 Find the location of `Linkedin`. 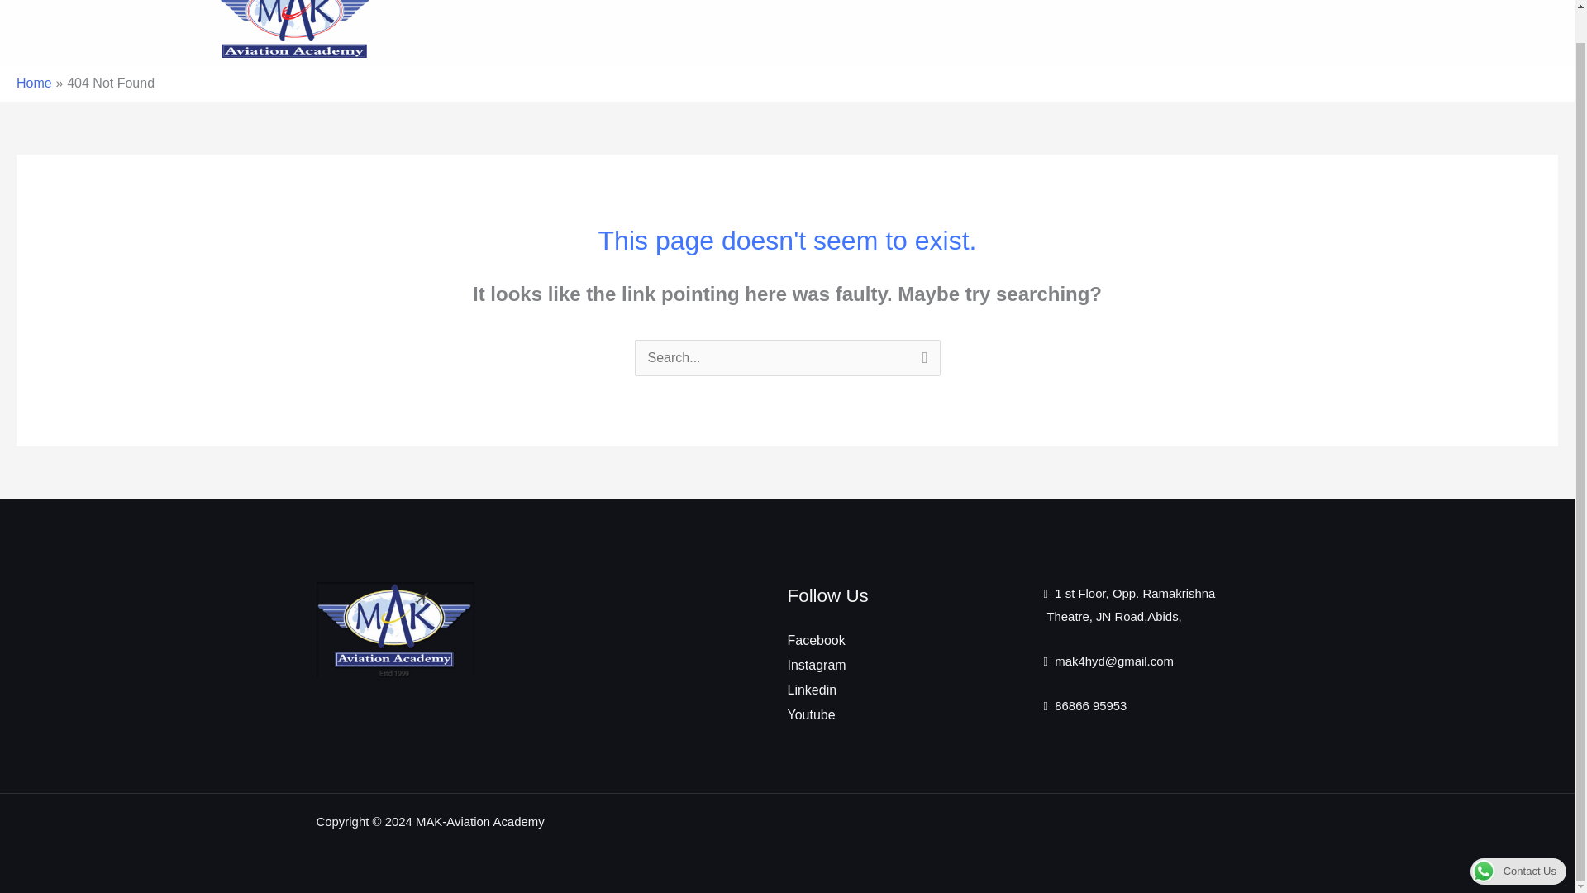

Linkedin is located at coordinates (812, 690).